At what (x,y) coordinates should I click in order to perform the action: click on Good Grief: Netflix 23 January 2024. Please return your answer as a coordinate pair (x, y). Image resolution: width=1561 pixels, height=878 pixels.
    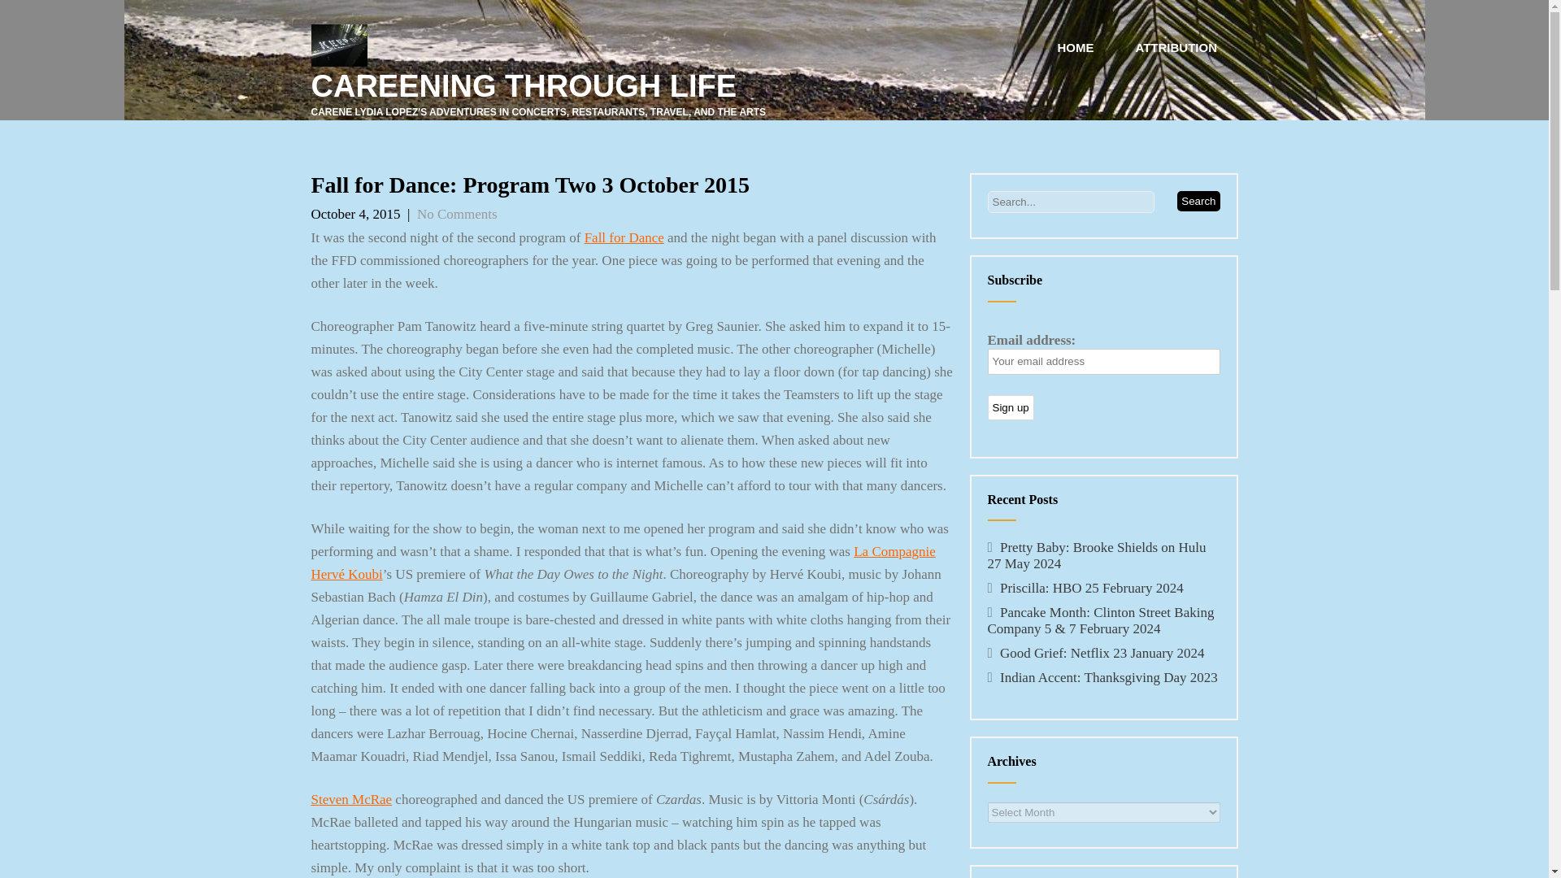
    Looking at the image, I should click on (1102, 653).